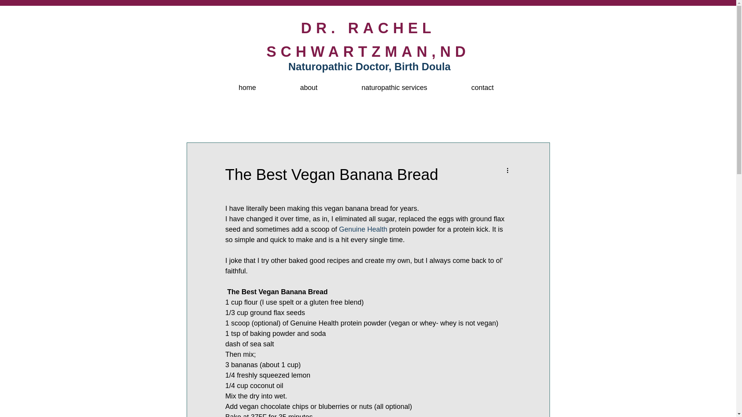  What do you see at coordinates (247, 84) in the screenshot?
I see `home` at bounding box center [247, 84].